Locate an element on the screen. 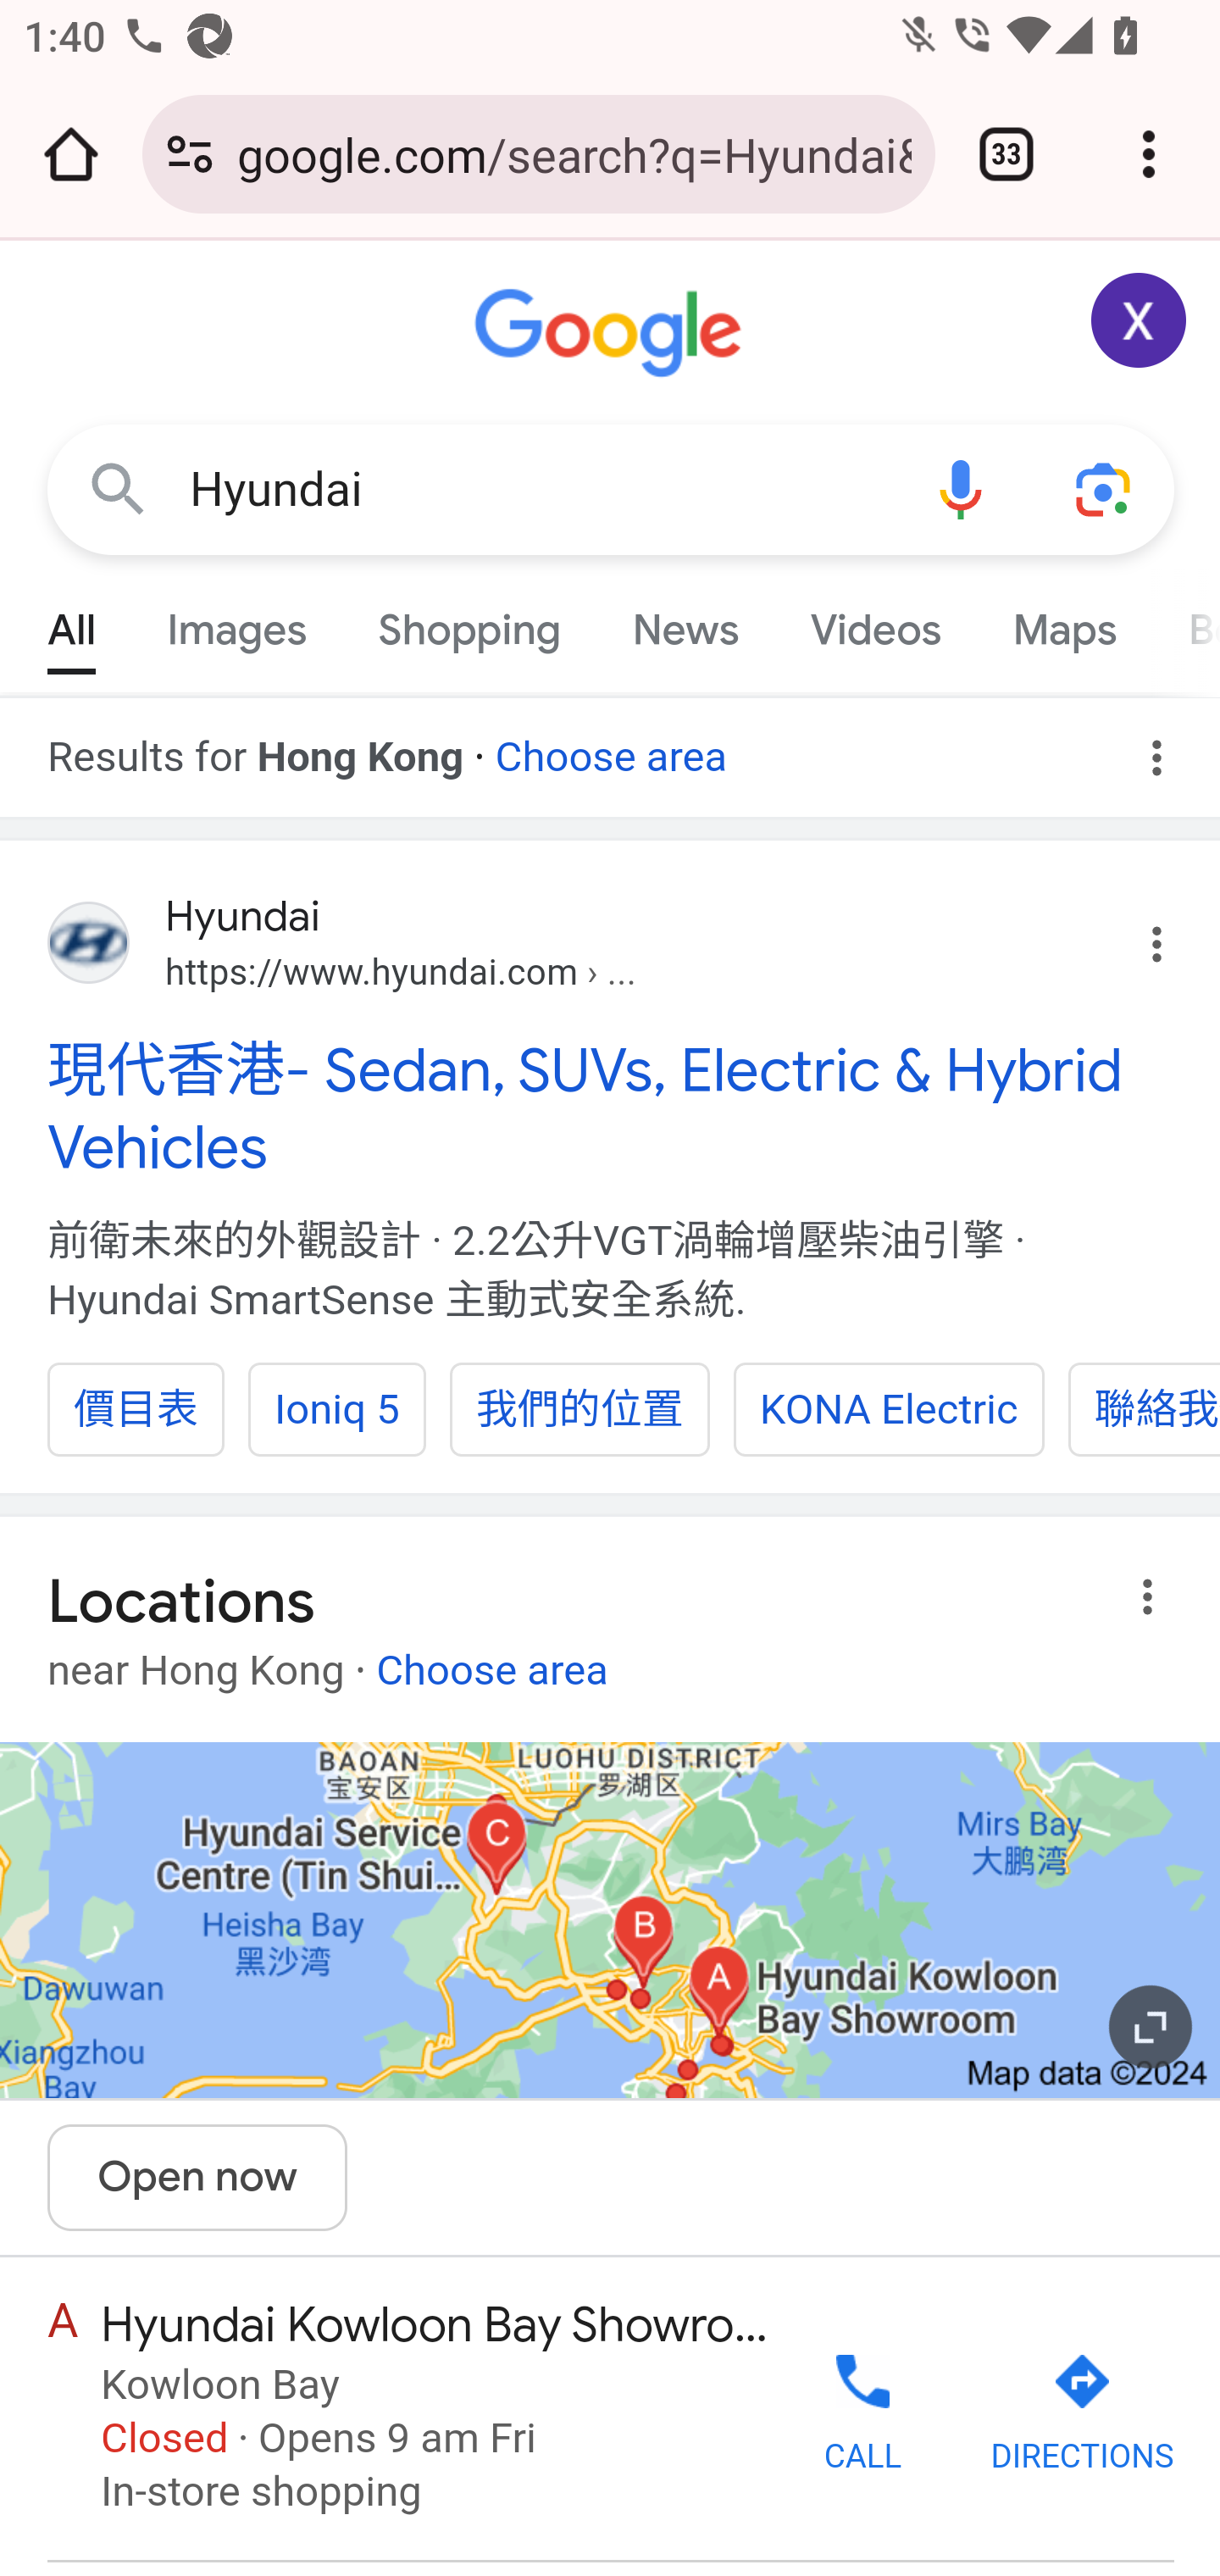  Choose area is located at coordinates (610, 746).